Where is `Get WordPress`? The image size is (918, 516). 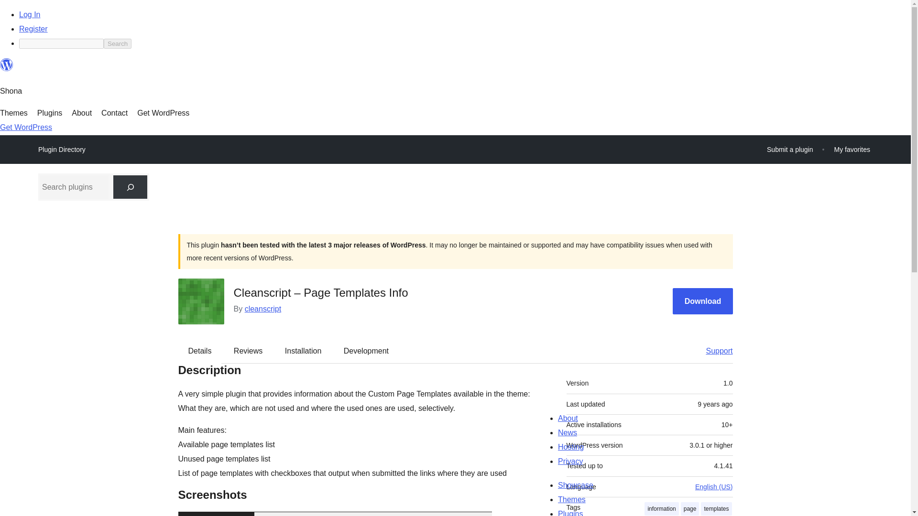
Get WordPress is located at coordinates (26, 127).